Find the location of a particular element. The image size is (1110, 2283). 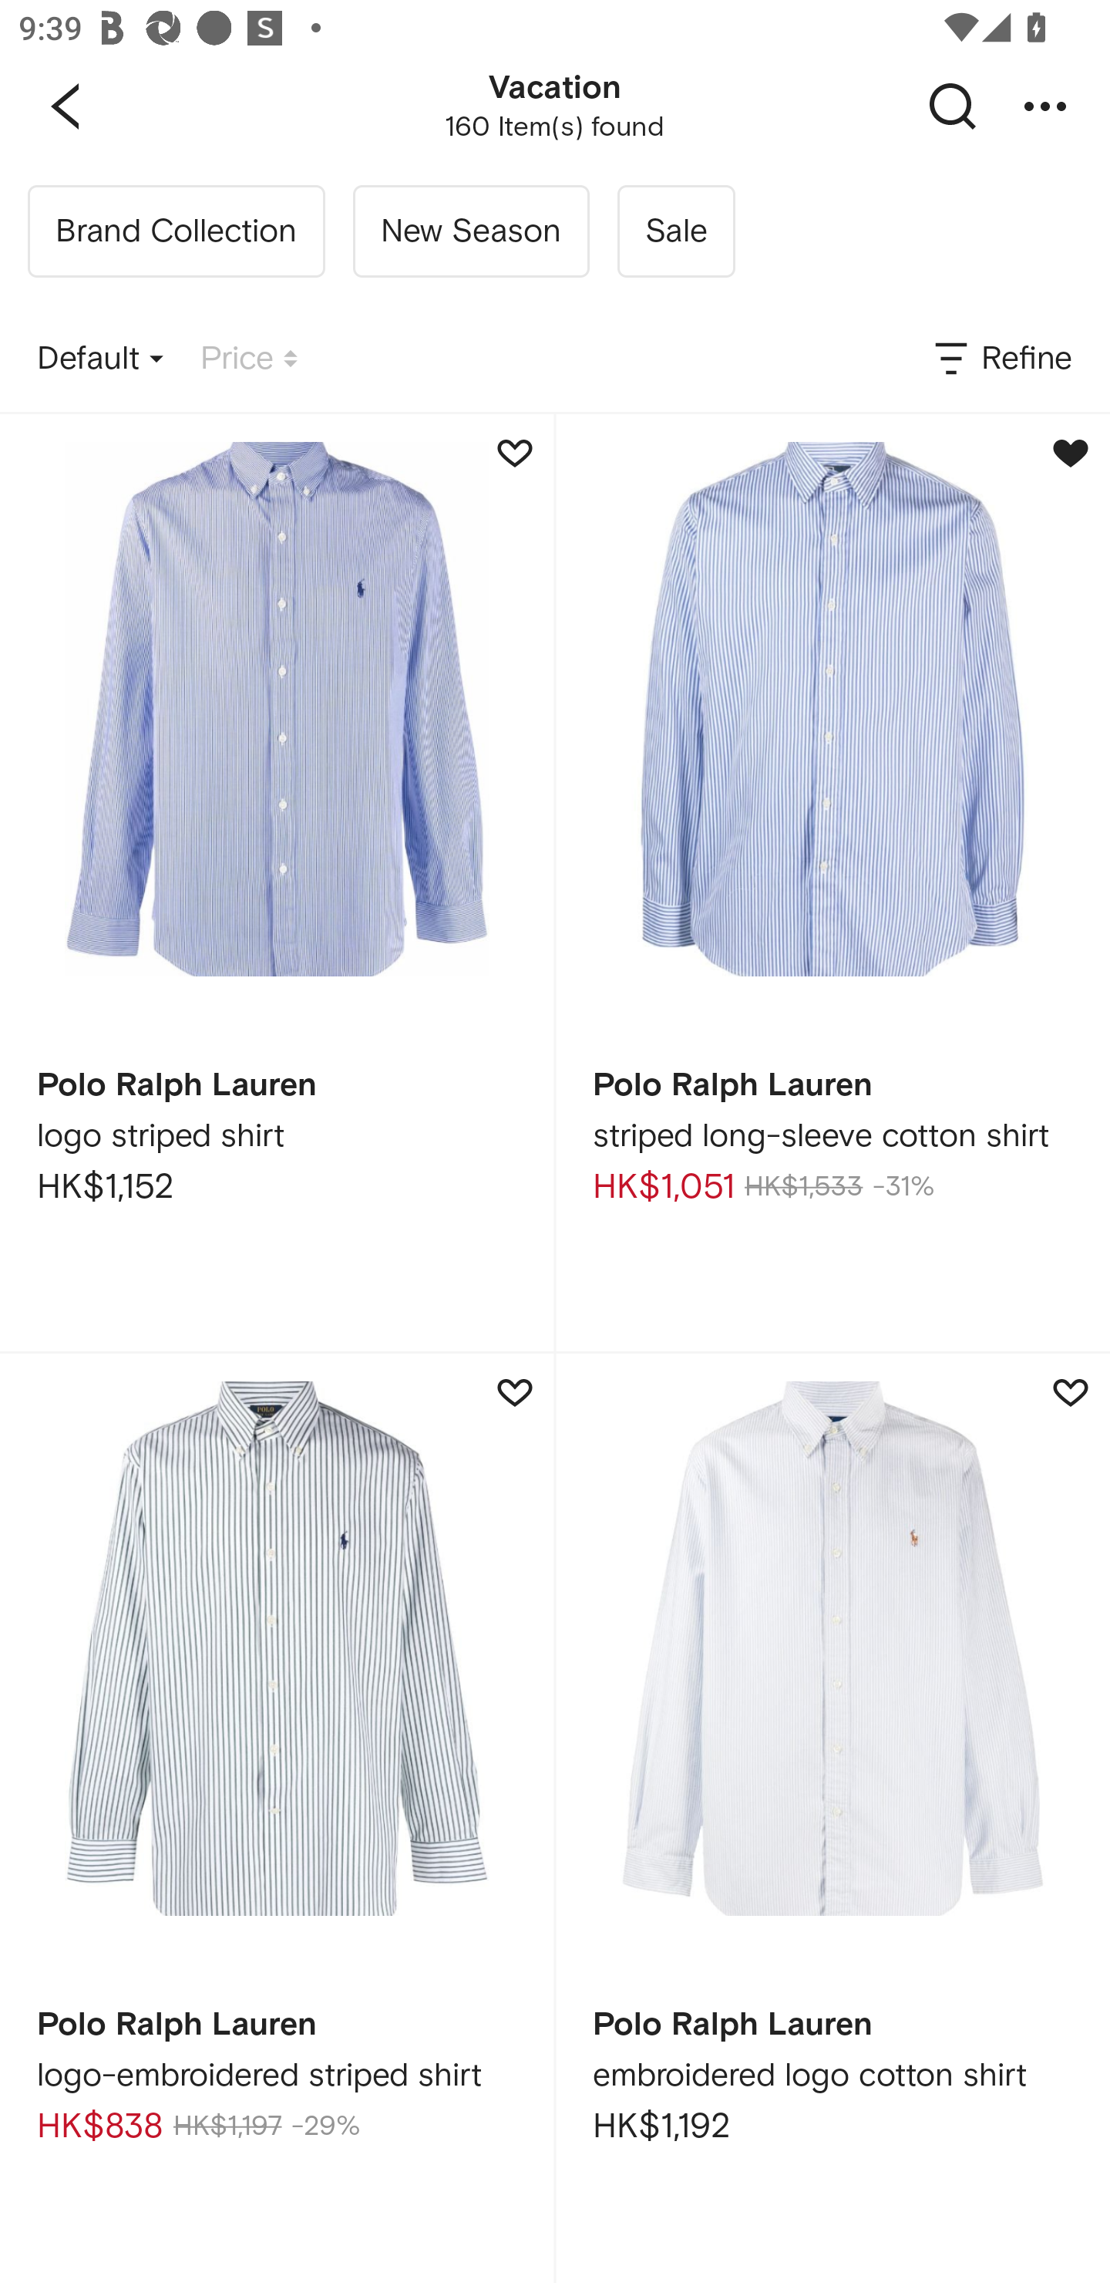

New Season is located at coordinates (470, 231).